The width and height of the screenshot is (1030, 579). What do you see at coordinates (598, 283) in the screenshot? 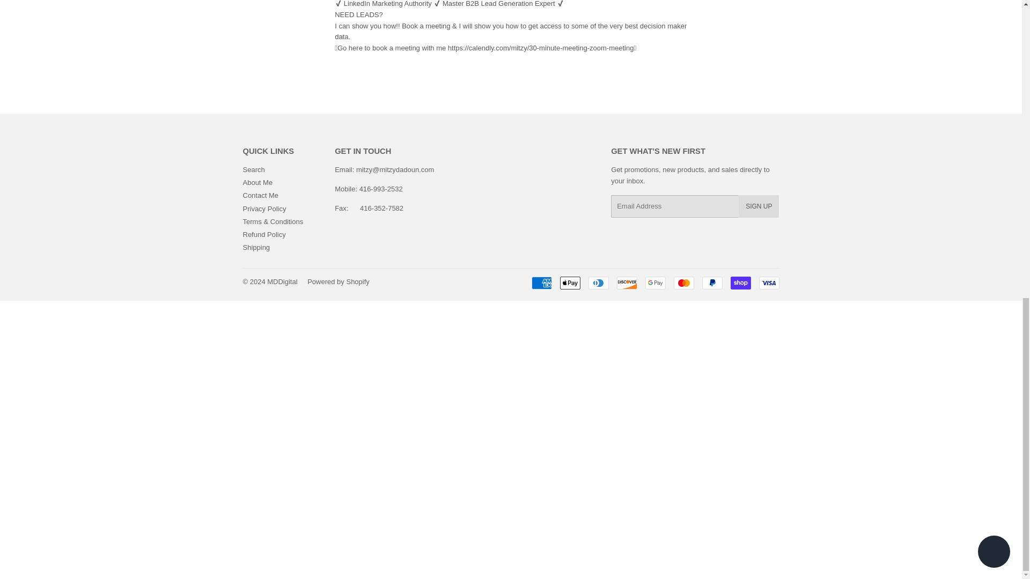
I see `Diners Club` at bounding box center [598, 283].